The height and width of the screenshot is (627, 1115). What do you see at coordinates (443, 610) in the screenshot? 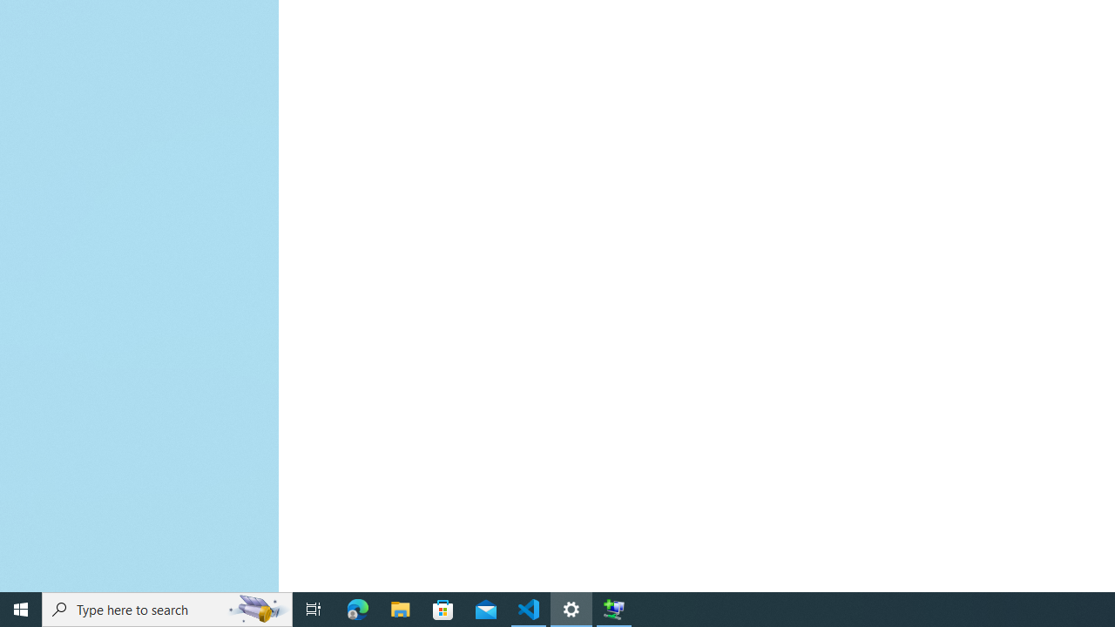
I see `Microsoft Store` at bounding box center [443, 610].